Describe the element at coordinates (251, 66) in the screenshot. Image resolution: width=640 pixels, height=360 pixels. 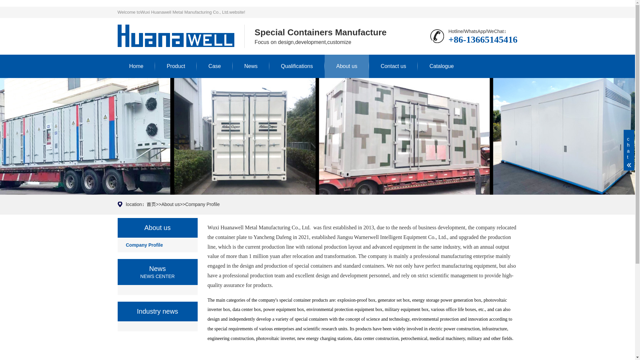
I see `News` at that location.